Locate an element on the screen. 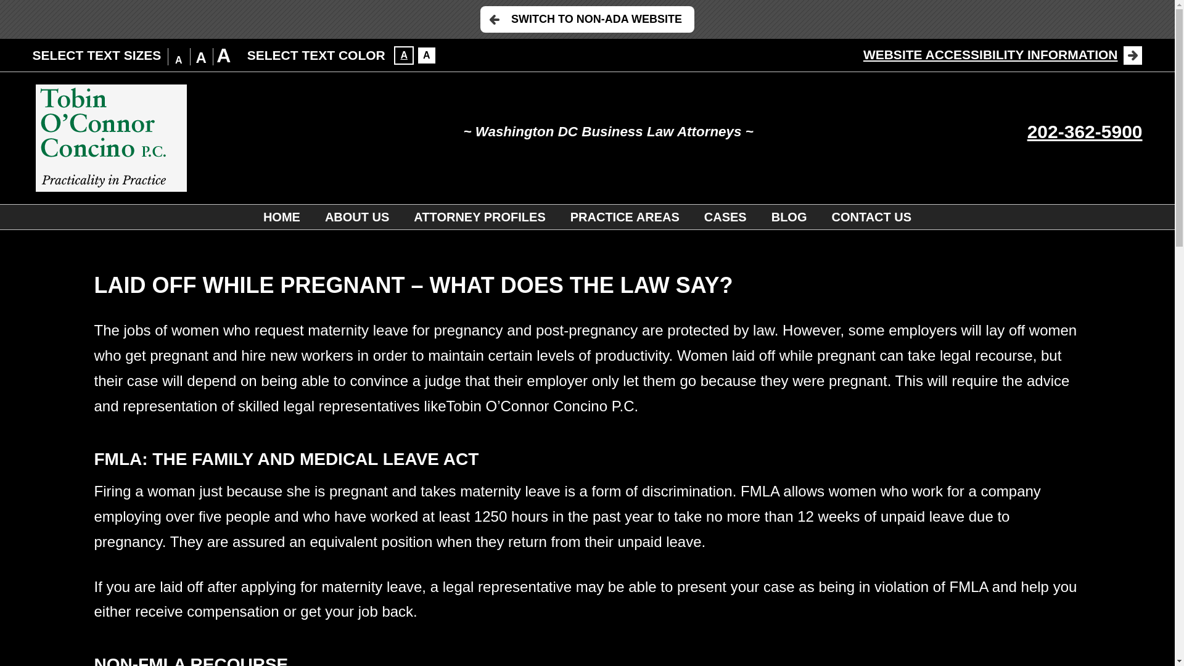 The width and height of the screenshot is (1184, 666). 202-362-5900 is located at coordinates (1085, 131).